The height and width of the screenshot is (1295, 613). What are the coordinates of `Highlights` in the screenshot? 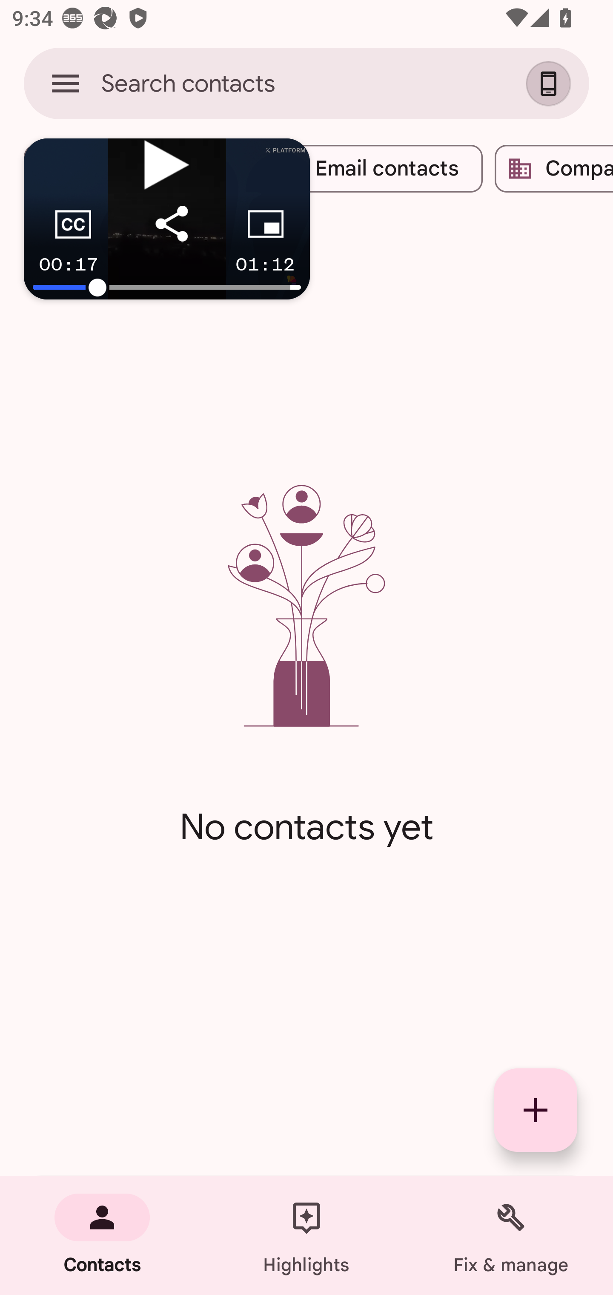 It's located at (306, 1235).